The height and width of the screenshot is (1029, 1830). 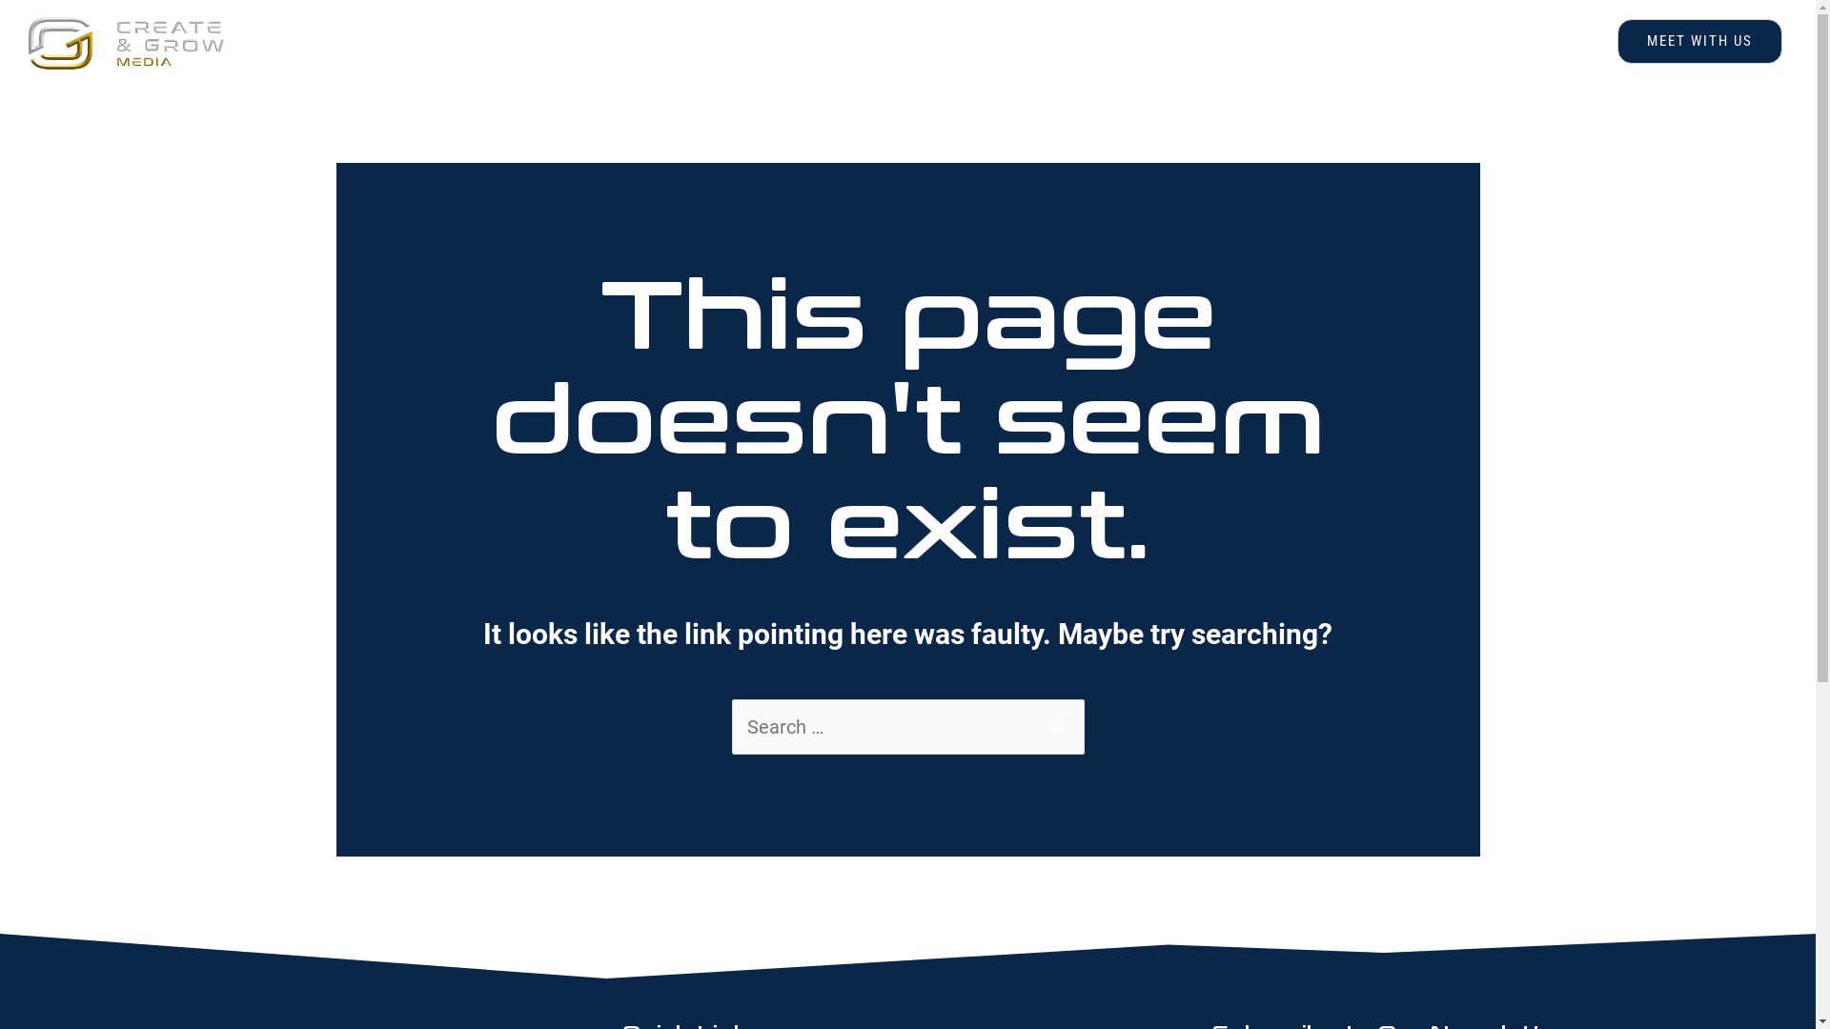 I want to click on Contact, so click(x=861, y=44).